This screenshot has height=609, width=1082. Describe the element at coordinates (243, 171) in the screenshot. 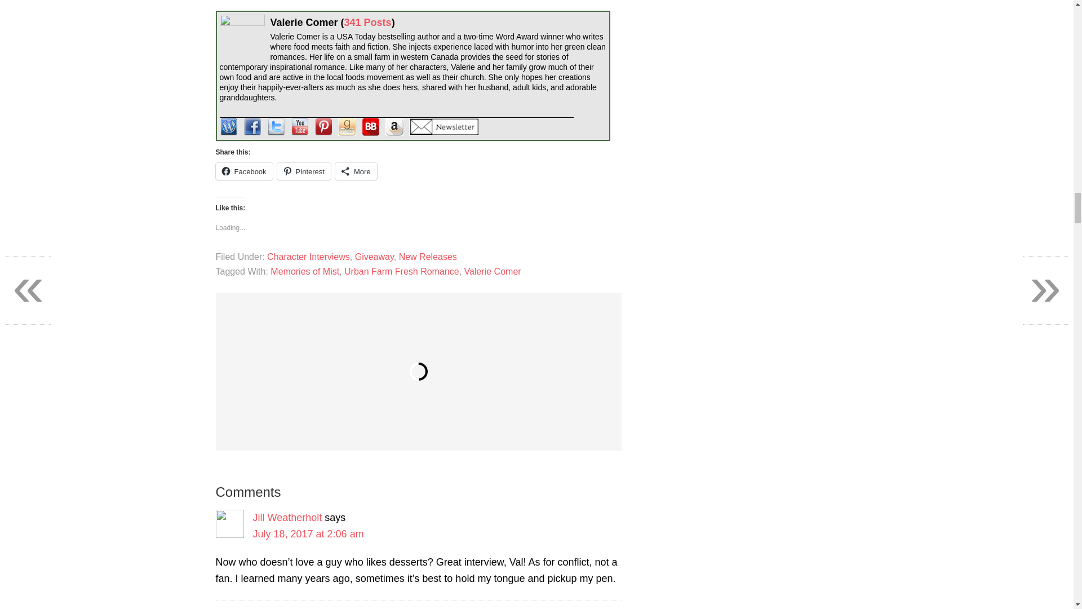

I see `Click to share on Facebook` at that location.